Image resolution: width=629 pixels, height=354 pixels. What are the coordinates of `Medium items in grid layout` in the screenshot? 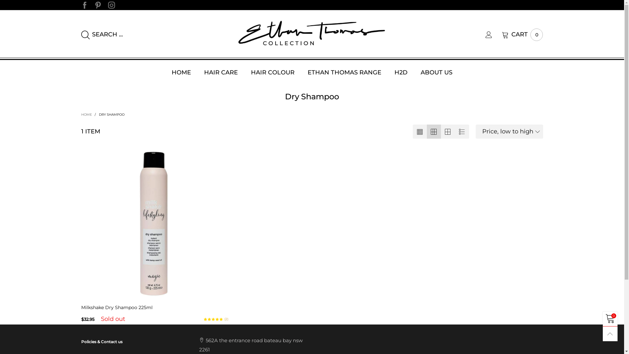 It's located at (420, 132).